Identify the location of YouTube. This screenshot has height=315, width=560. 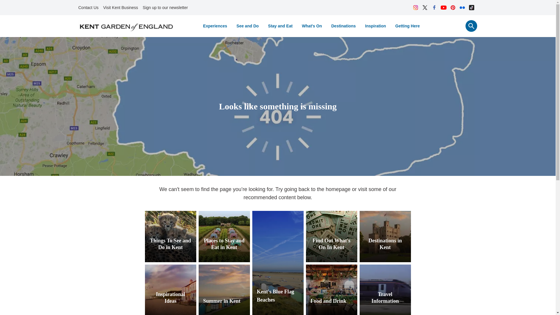
(443, 8).